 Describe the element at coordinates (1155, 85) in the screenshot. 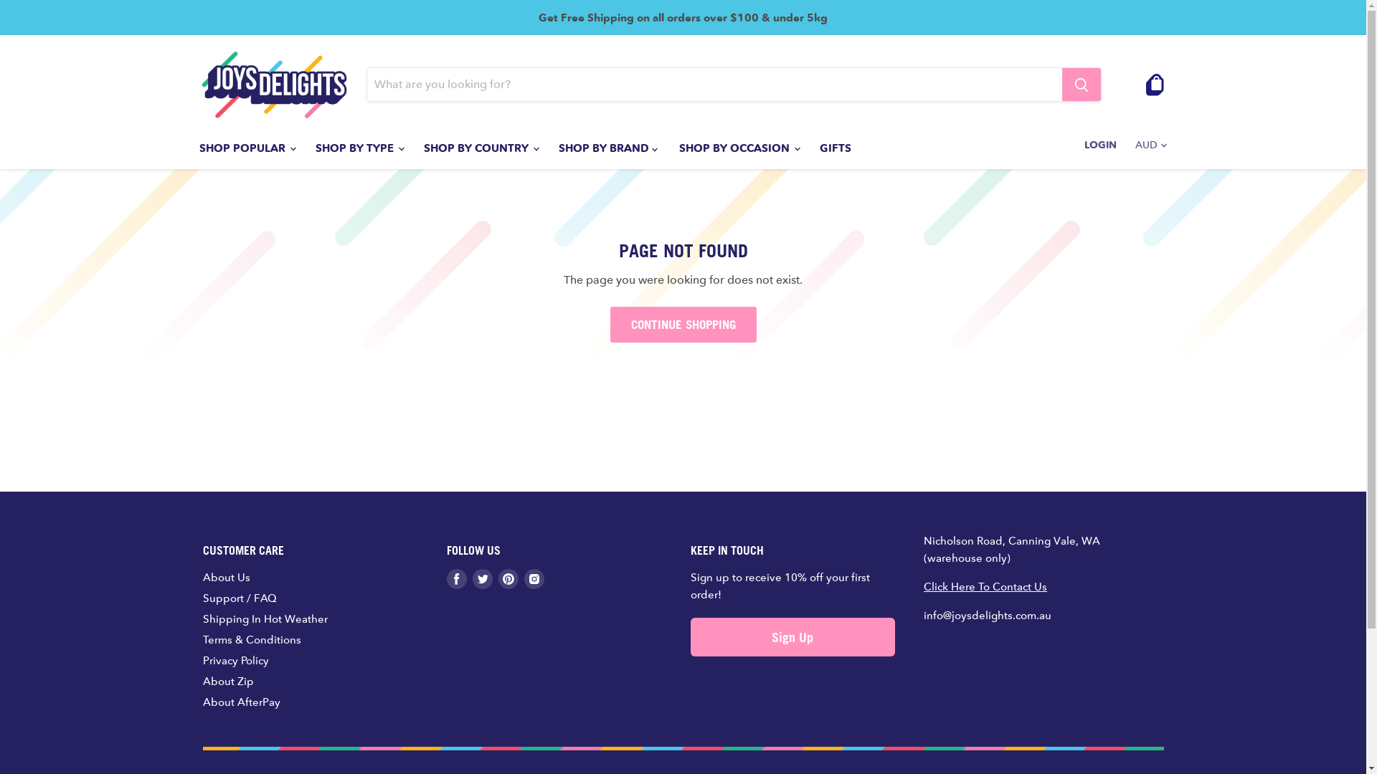

I see `View cart` at that location.